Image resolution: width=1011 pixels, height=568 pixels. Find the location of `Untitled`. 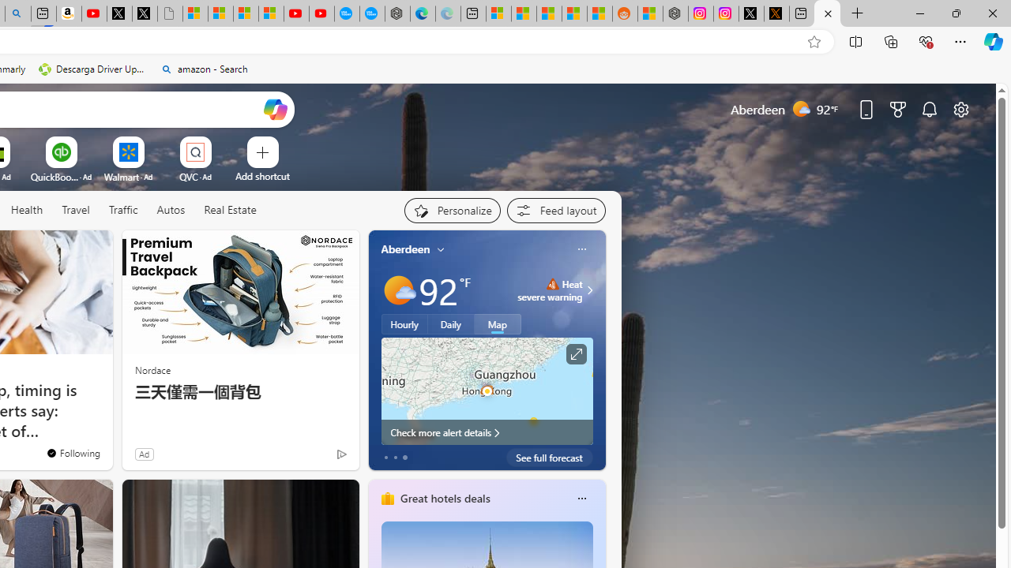

Untitled is located at coordinates (170, 14).